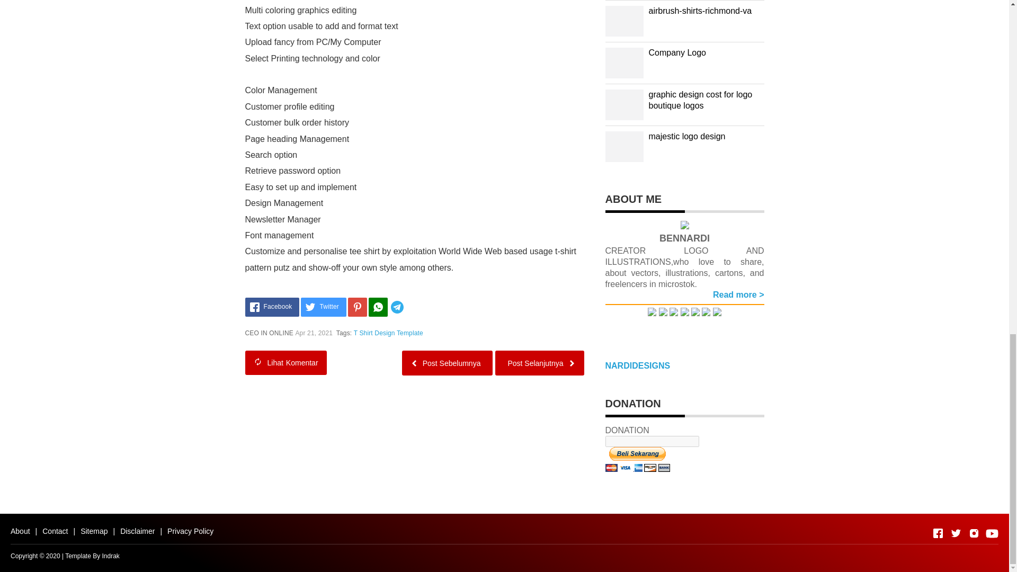  Describe the element at coordinates (539, 363) in the screenshot. I see `Post Selanjutnya` at that location.